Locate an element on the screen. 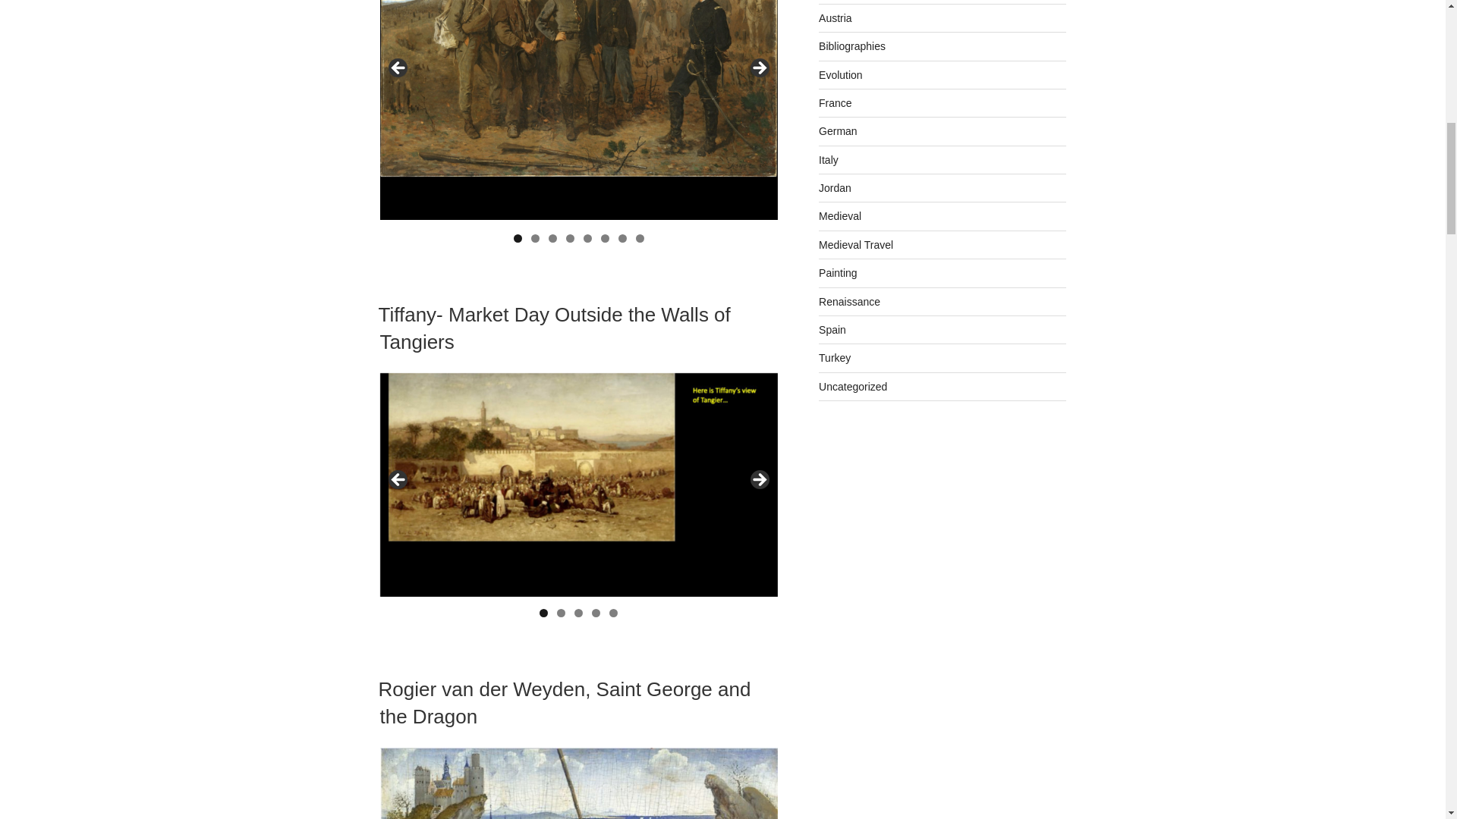 The width and height of the screenshot is (1457, 819). 6 is located at coordinates (604, 238).